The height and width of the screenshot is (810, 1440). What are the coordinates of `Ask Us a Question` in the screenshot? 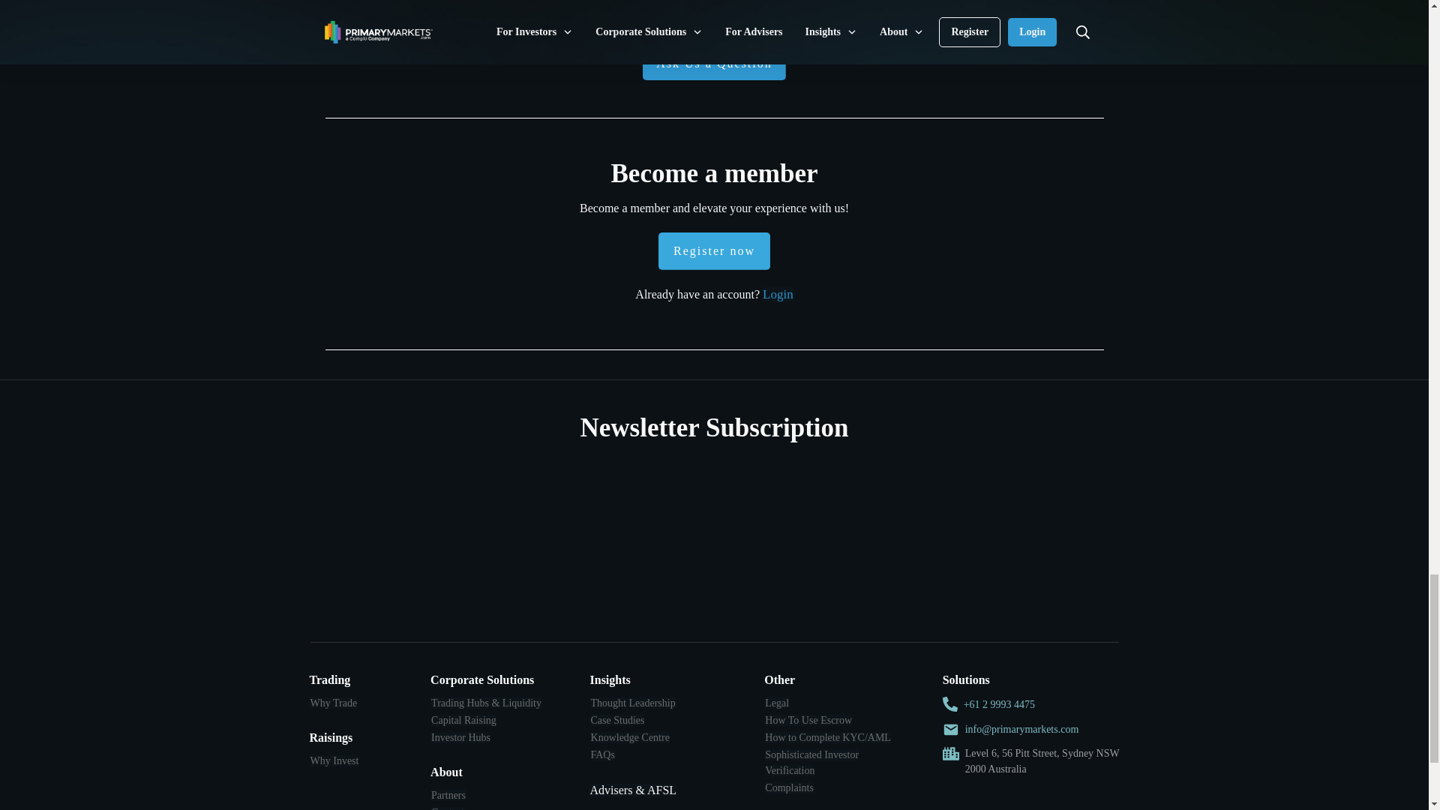 It's located at (713, 63).